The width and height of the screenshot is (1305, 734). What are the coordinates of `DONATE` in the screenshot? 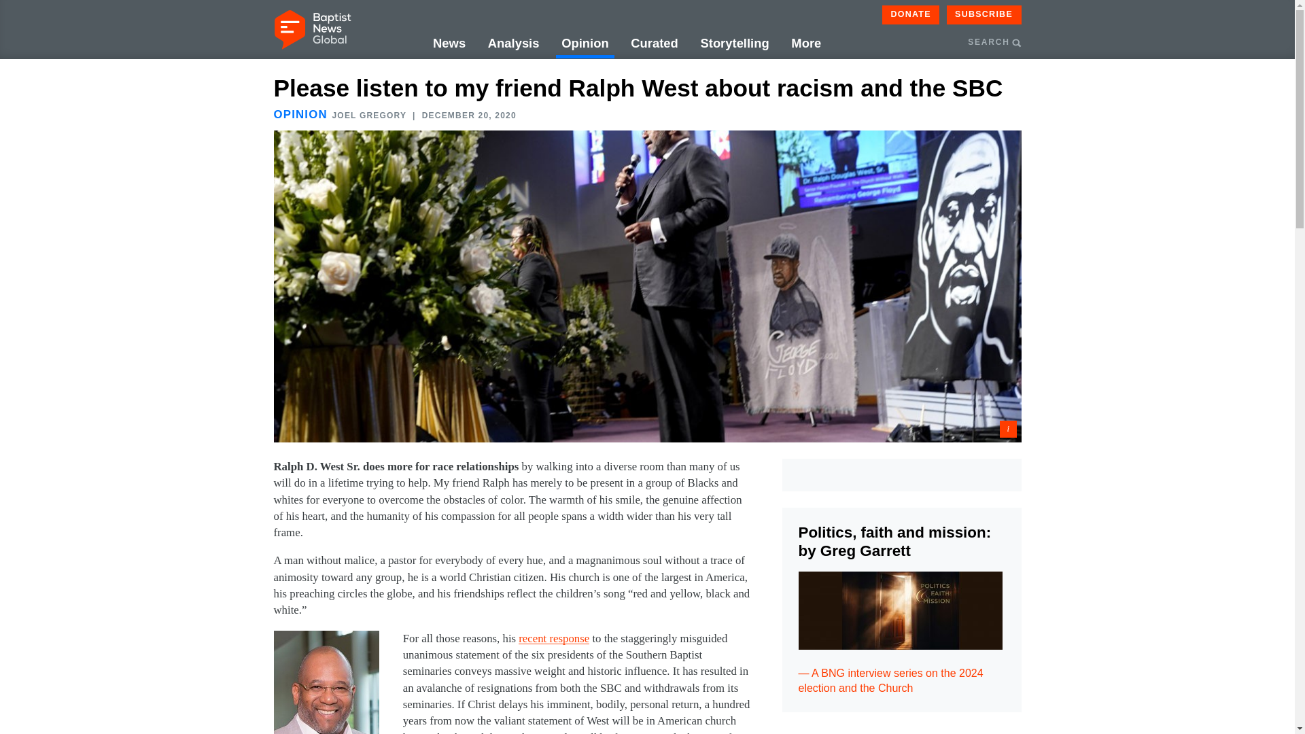 It's located at (911, 14).